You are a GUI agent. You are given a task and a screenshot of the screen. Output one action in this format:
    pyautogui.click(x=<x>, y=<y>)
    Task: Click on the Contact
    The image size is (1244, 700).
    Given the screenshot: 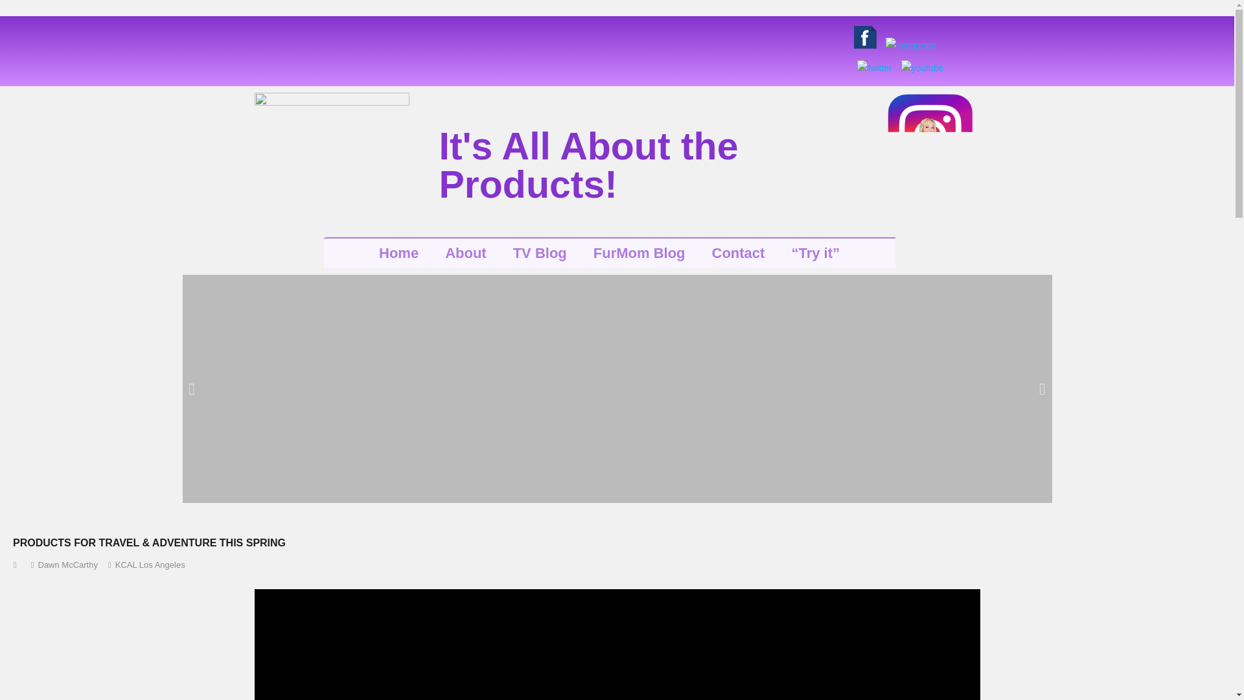 What is the action you would take?
    pyautogui.click(x=738, y=253)
    